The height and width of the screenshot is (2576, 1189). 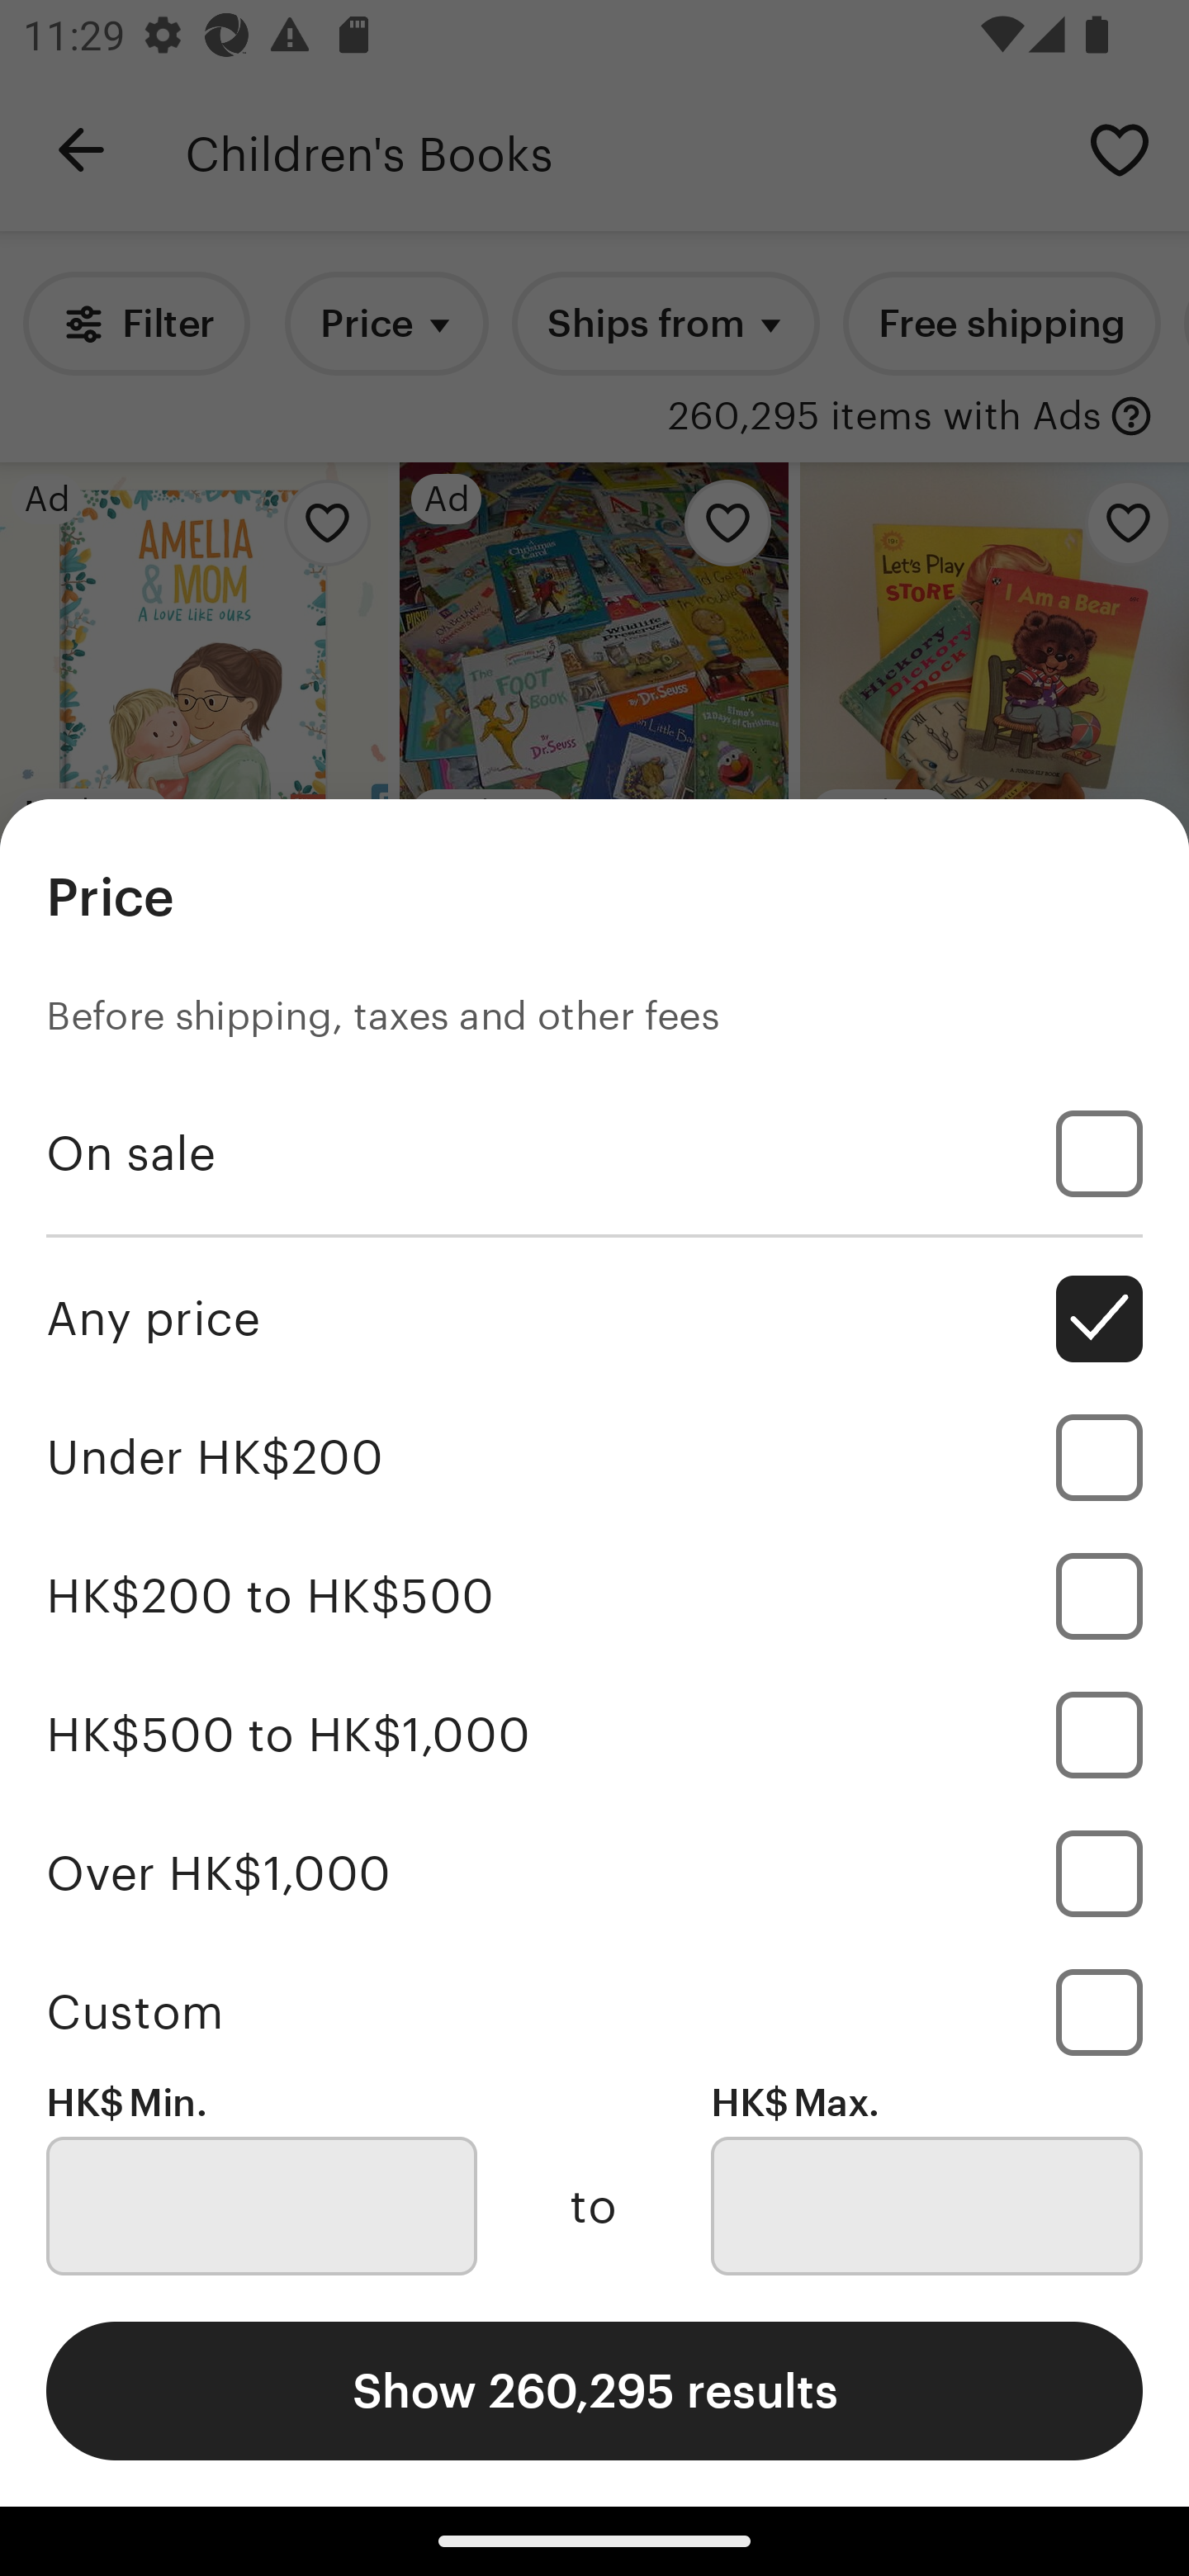 I want to click on Over HK$1,000, so click(x=594, y=1873).